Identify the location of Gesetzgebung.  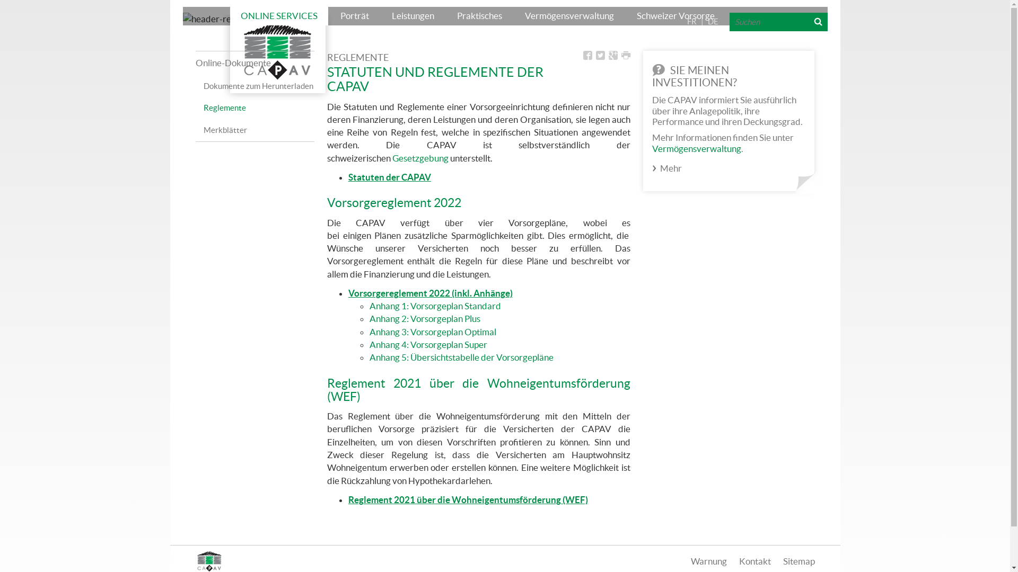
(420, 158).